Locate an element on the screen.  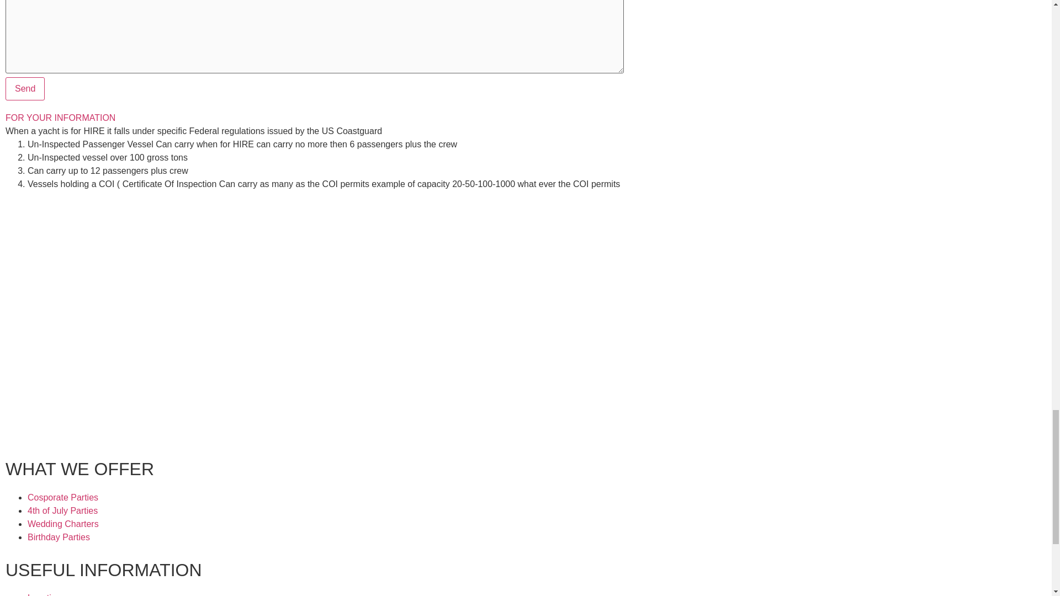
Birthday Parties is located at coordinates (59, 537).